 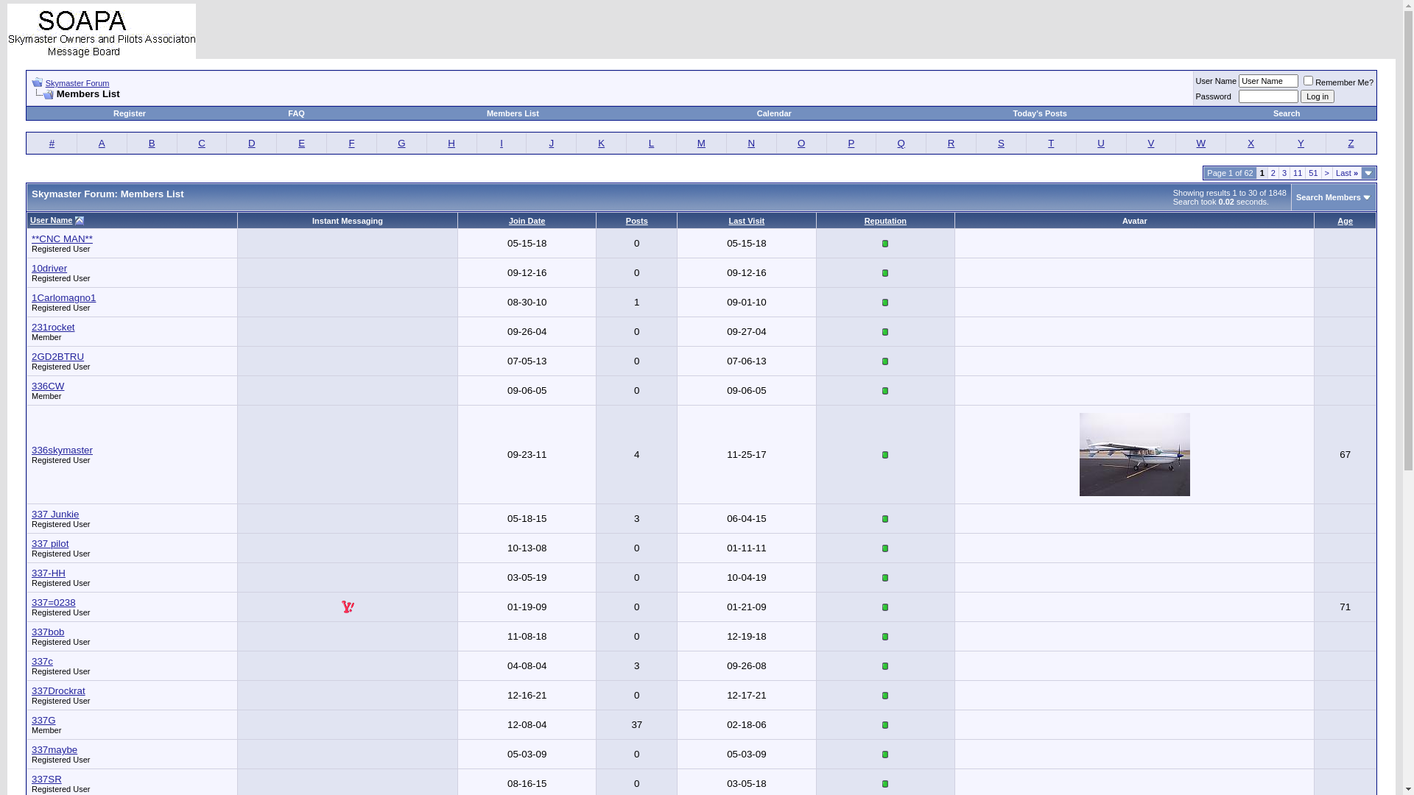 I want to click on S, so click(x=1002, y=143).